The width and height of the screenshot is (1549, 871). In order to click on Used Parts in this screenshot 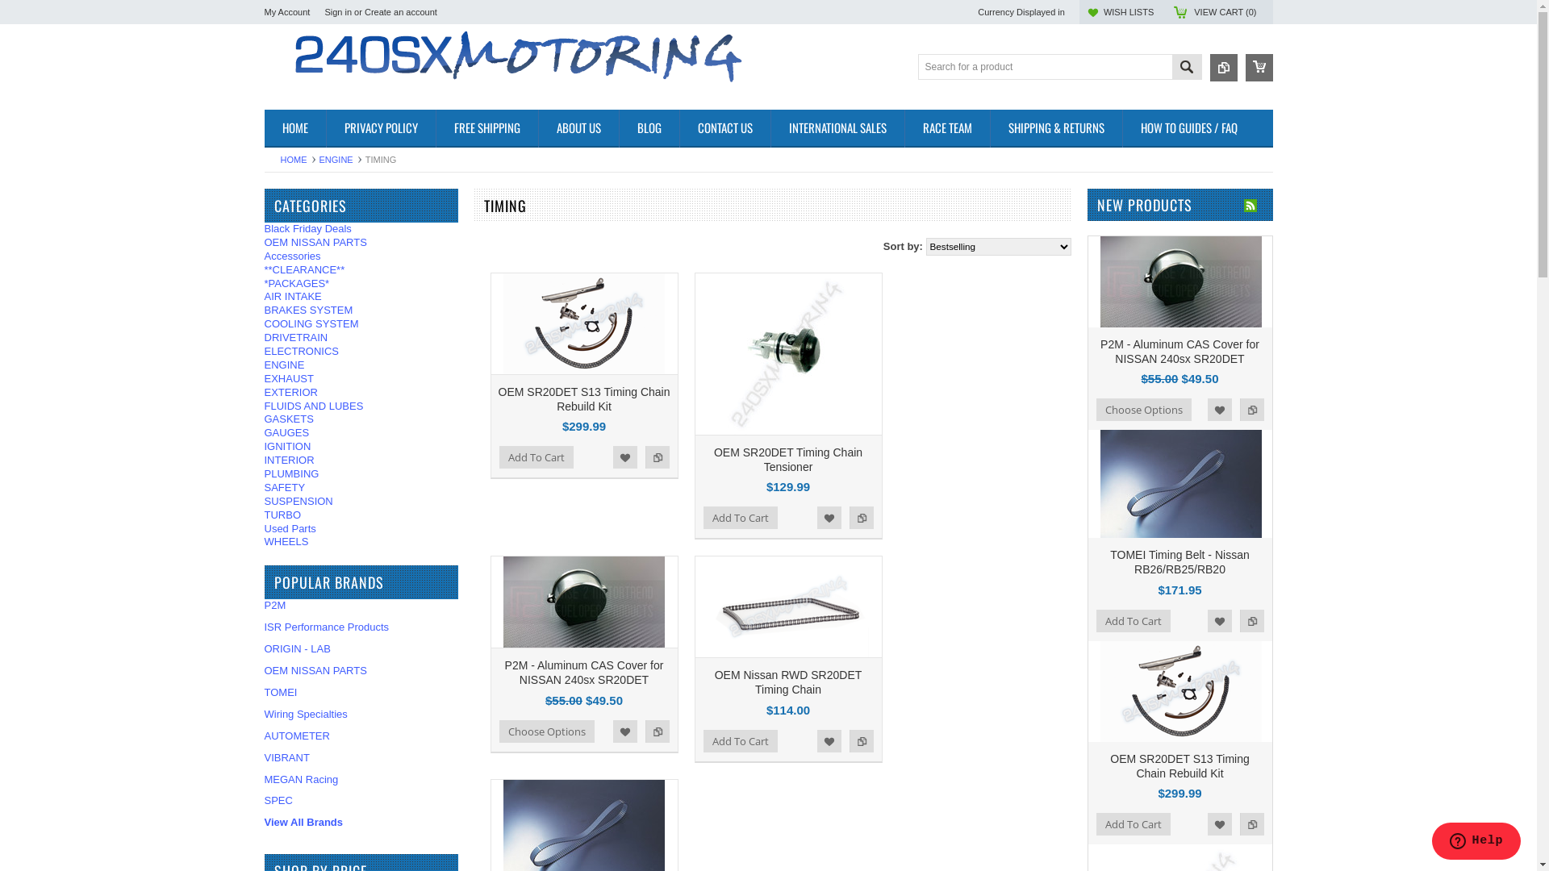, I will do `click(361, 529)`.